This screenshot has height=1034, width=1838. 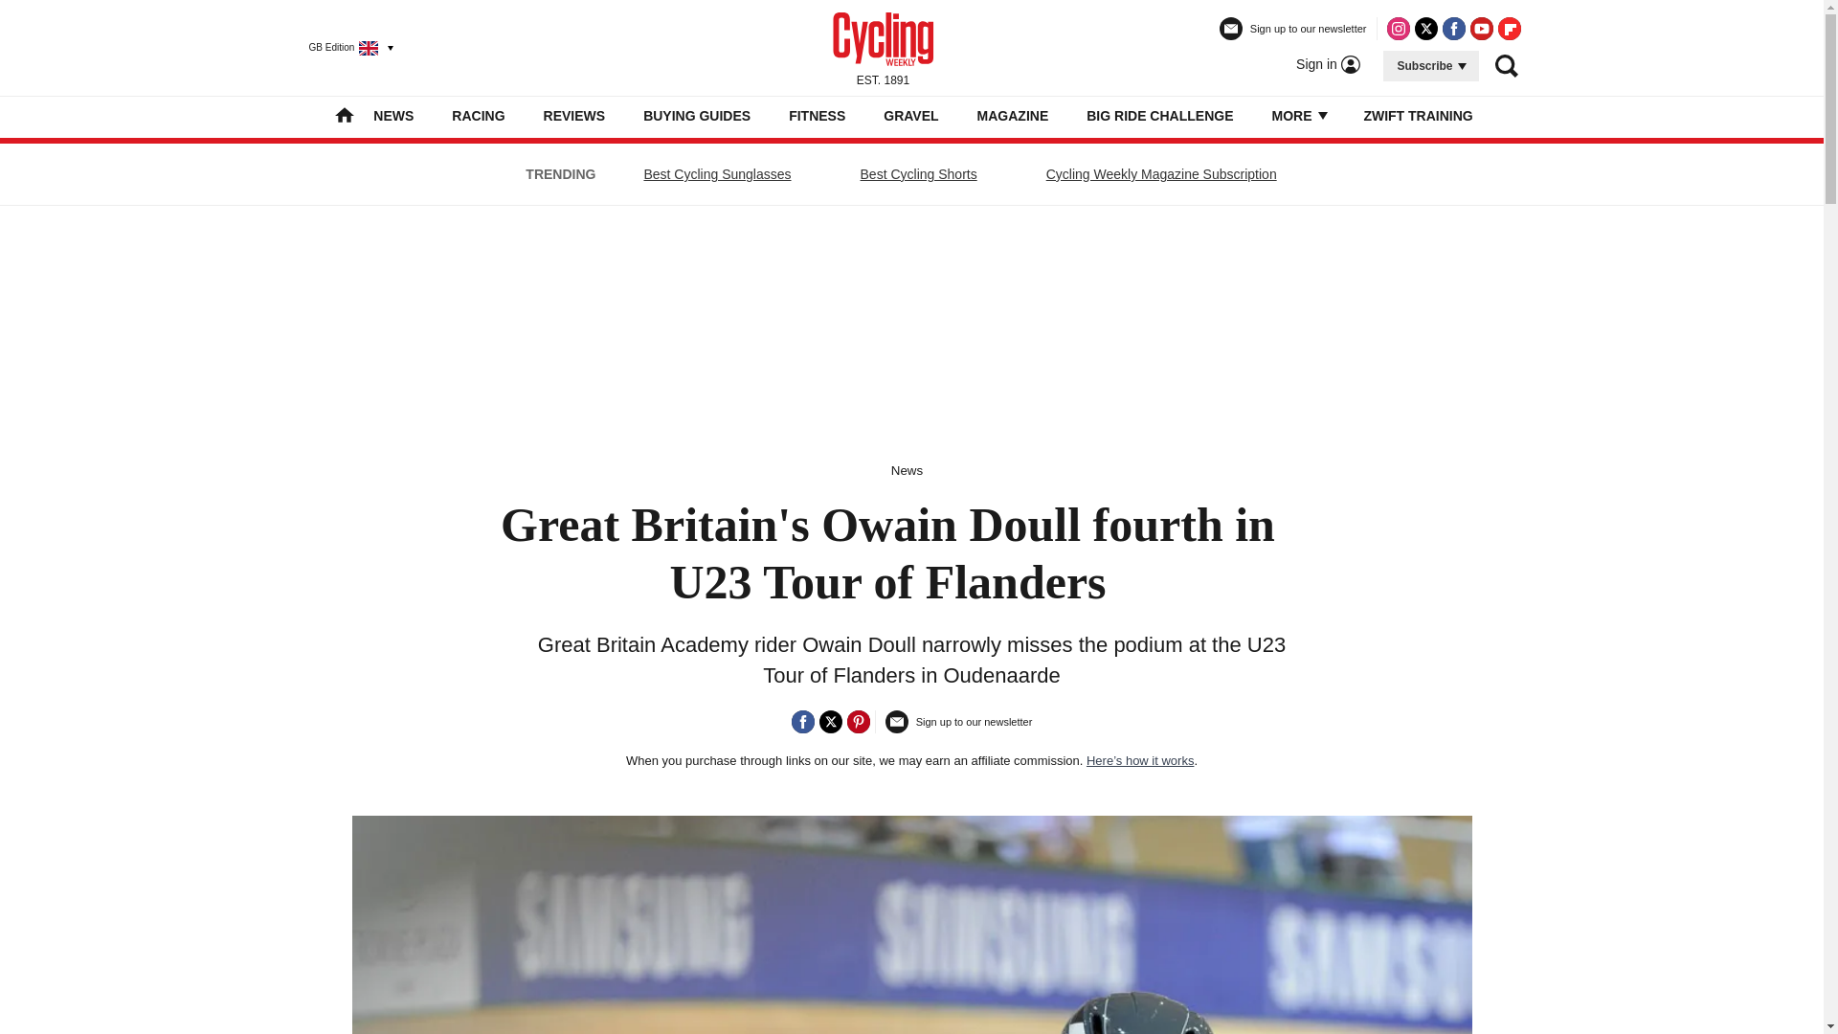 I want to click on BUYING GUIDES, so click(x=697, y=115).